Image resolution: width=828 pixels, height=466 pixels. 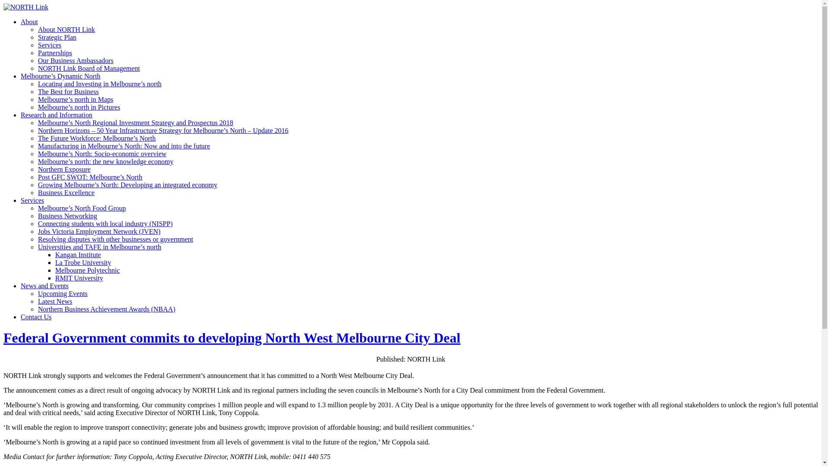 What do you see at coordinates (88, 270) in the screenshot?
I see `Melbourne Polytechnic` at bounding box center [88, 270].